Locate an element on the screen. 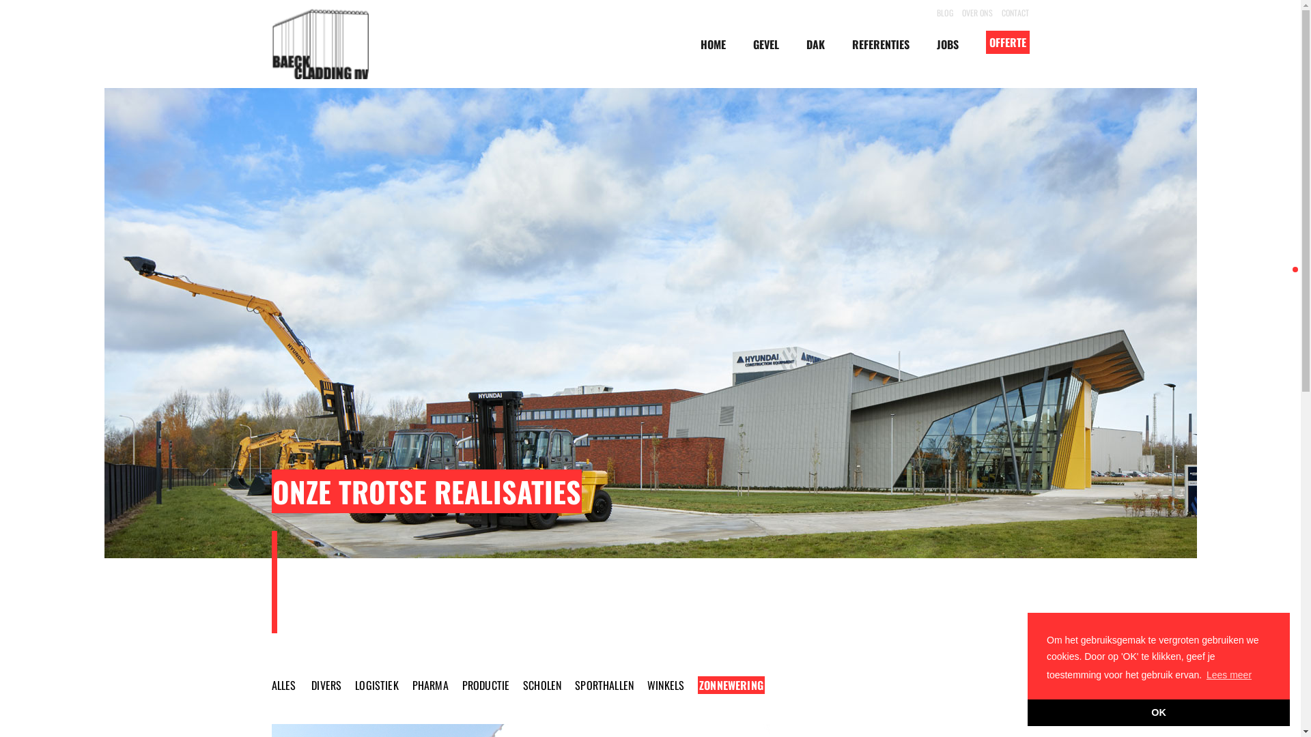  BLOG is located at coordinates (945, 12).